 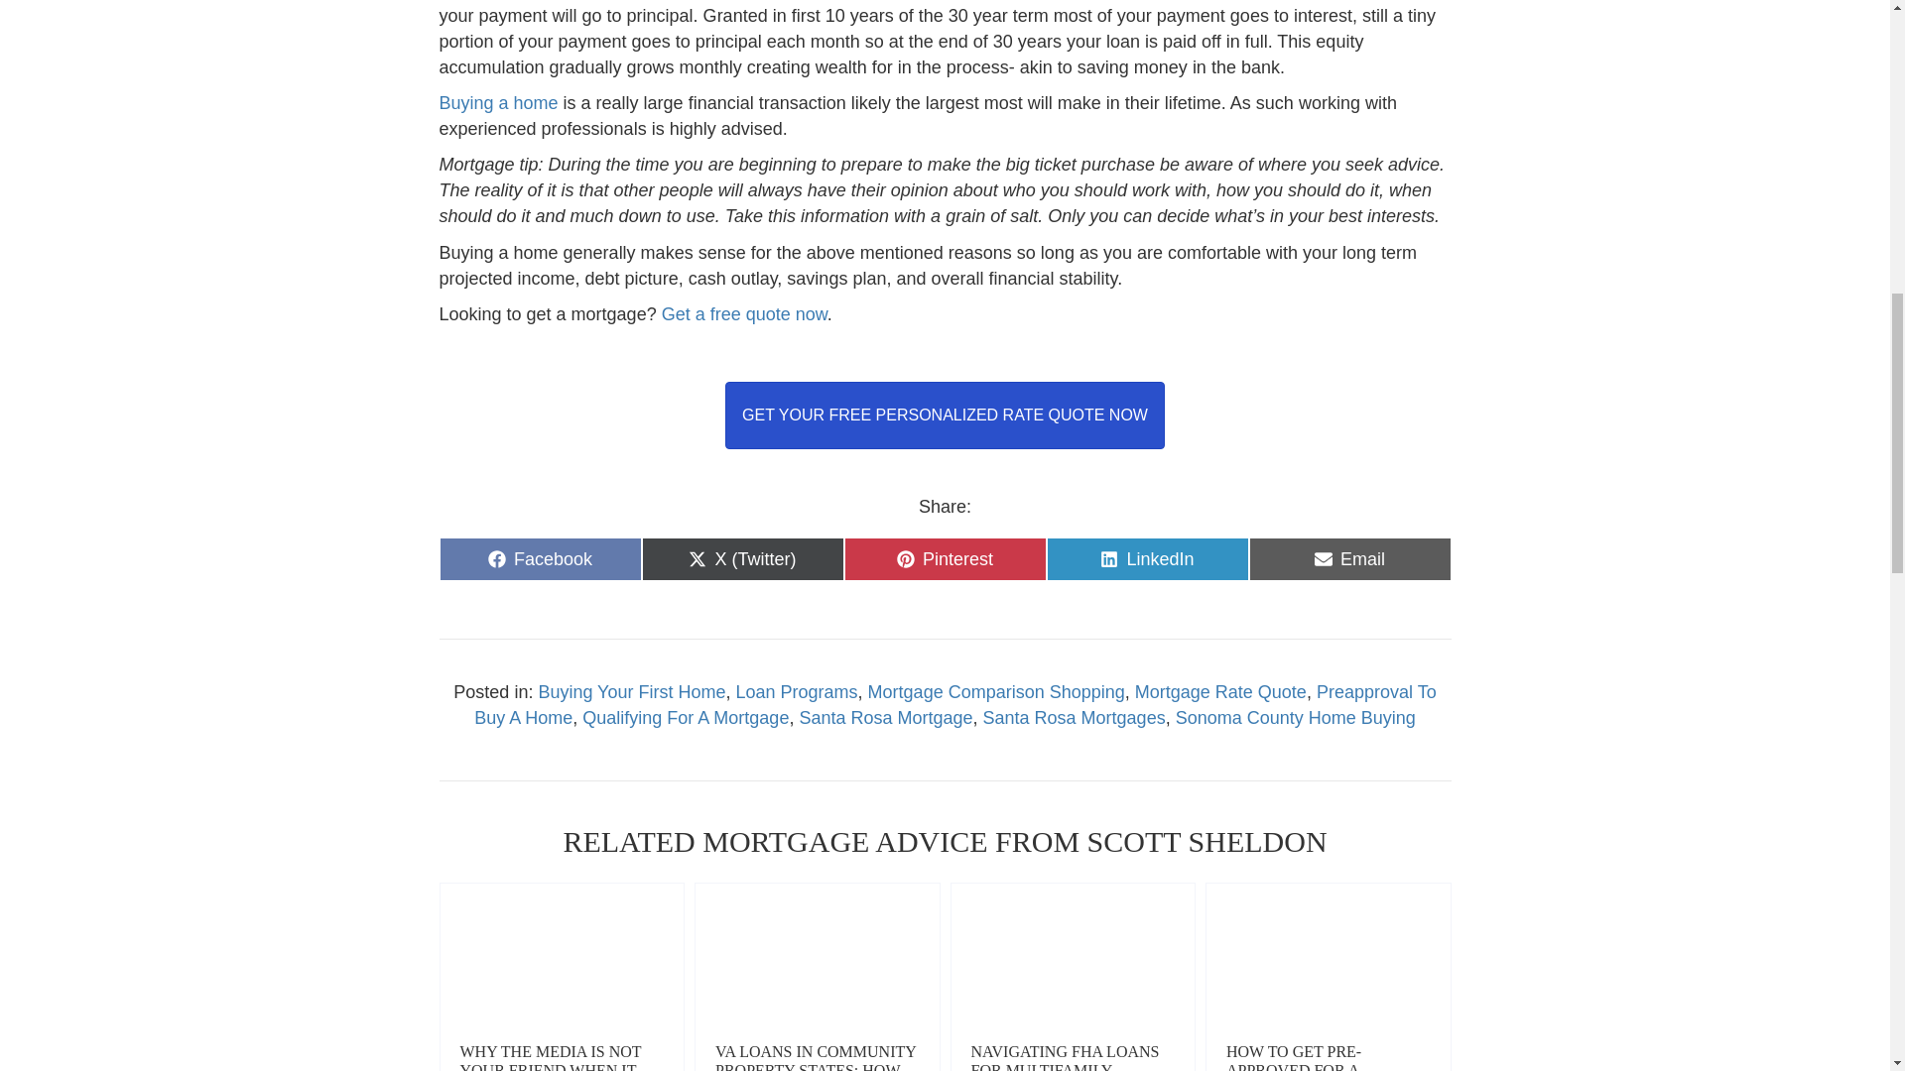 What do you see at coordinates (945, 415) in the screenshot?
I see `GET YOUR FREE PERSONALIZED RATE QUOTE NOW` at bounding box center [945, 415].